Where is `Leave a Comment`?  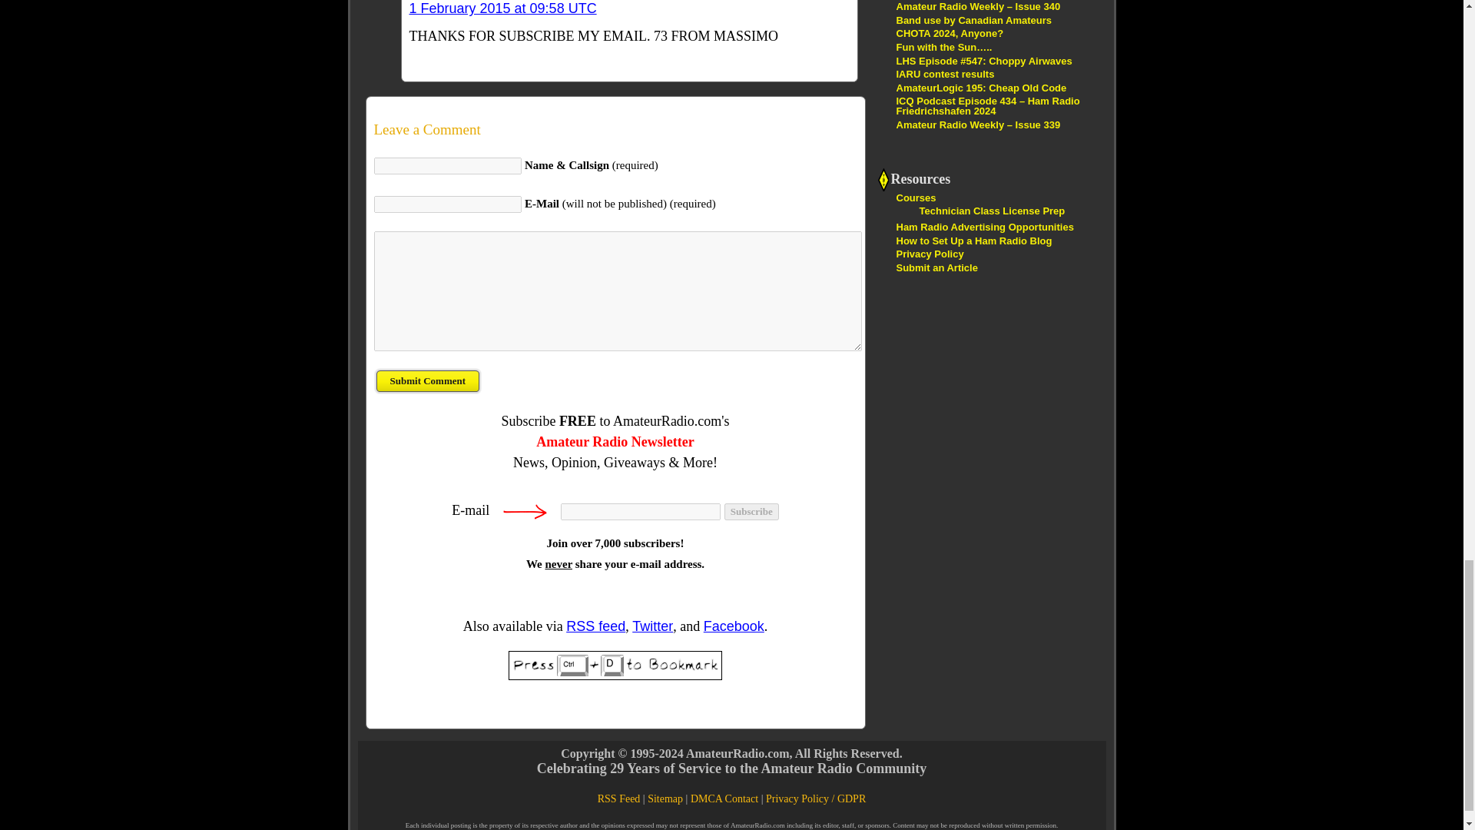 Leave a Comment is located at coordinates (615, 129).